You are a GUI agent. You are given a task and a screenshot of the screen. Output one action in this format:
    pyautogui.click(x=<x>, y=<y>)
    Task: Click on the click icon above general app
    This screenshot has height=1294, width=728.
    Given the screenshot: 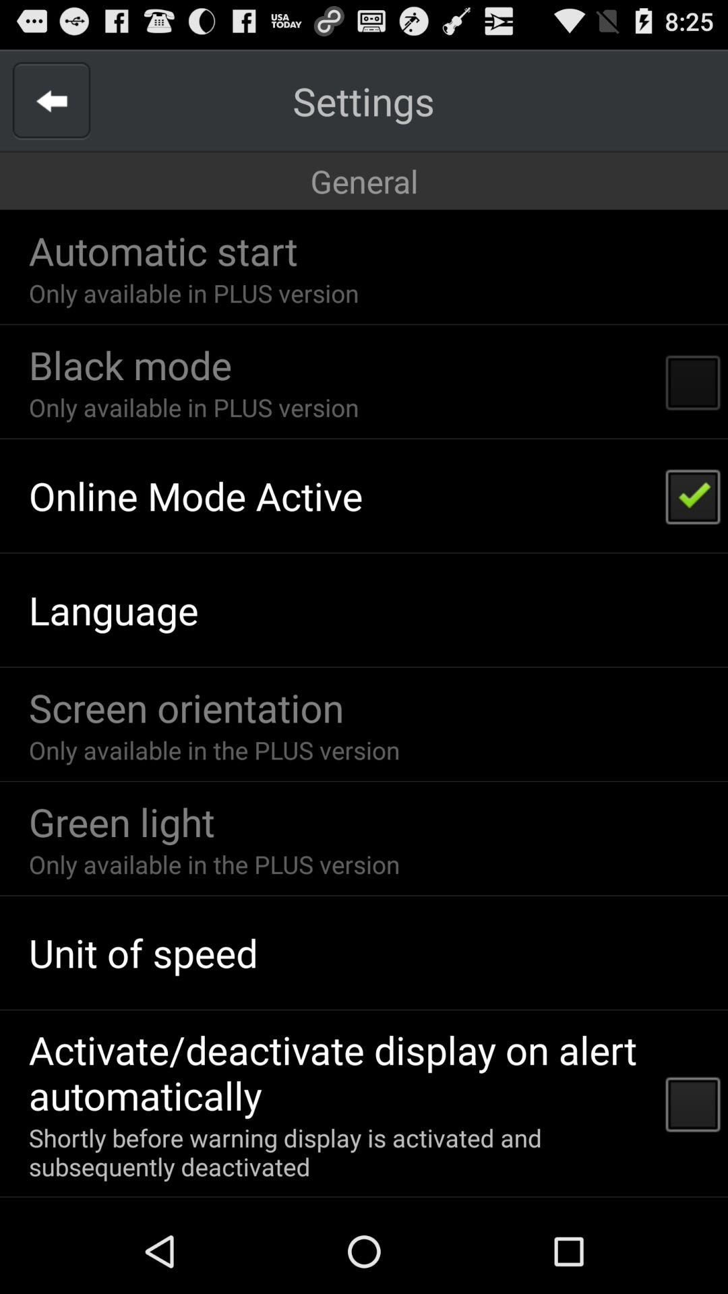 What is the action you would take?
    pyautogui.click(x=363, y=101)
    